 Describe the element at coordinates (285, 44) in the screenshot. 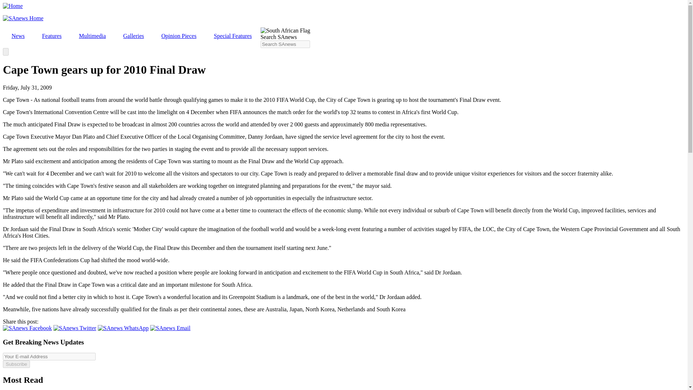

I see `Enter the terms you wish to search for.` at that location.